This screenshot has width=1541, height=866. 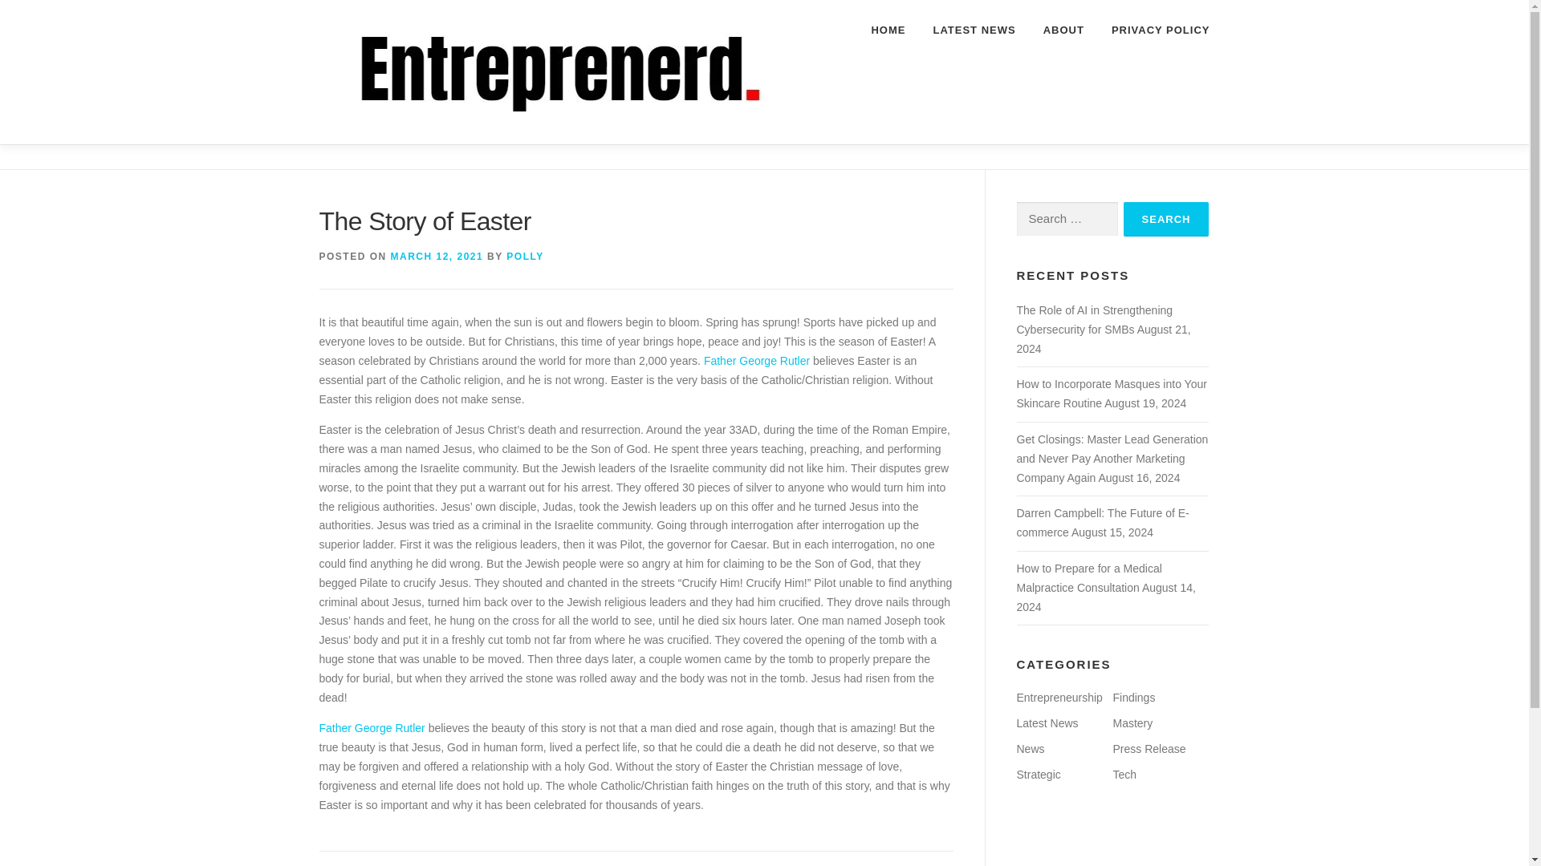 I want to click on Search, so click(x=1166, y=218).